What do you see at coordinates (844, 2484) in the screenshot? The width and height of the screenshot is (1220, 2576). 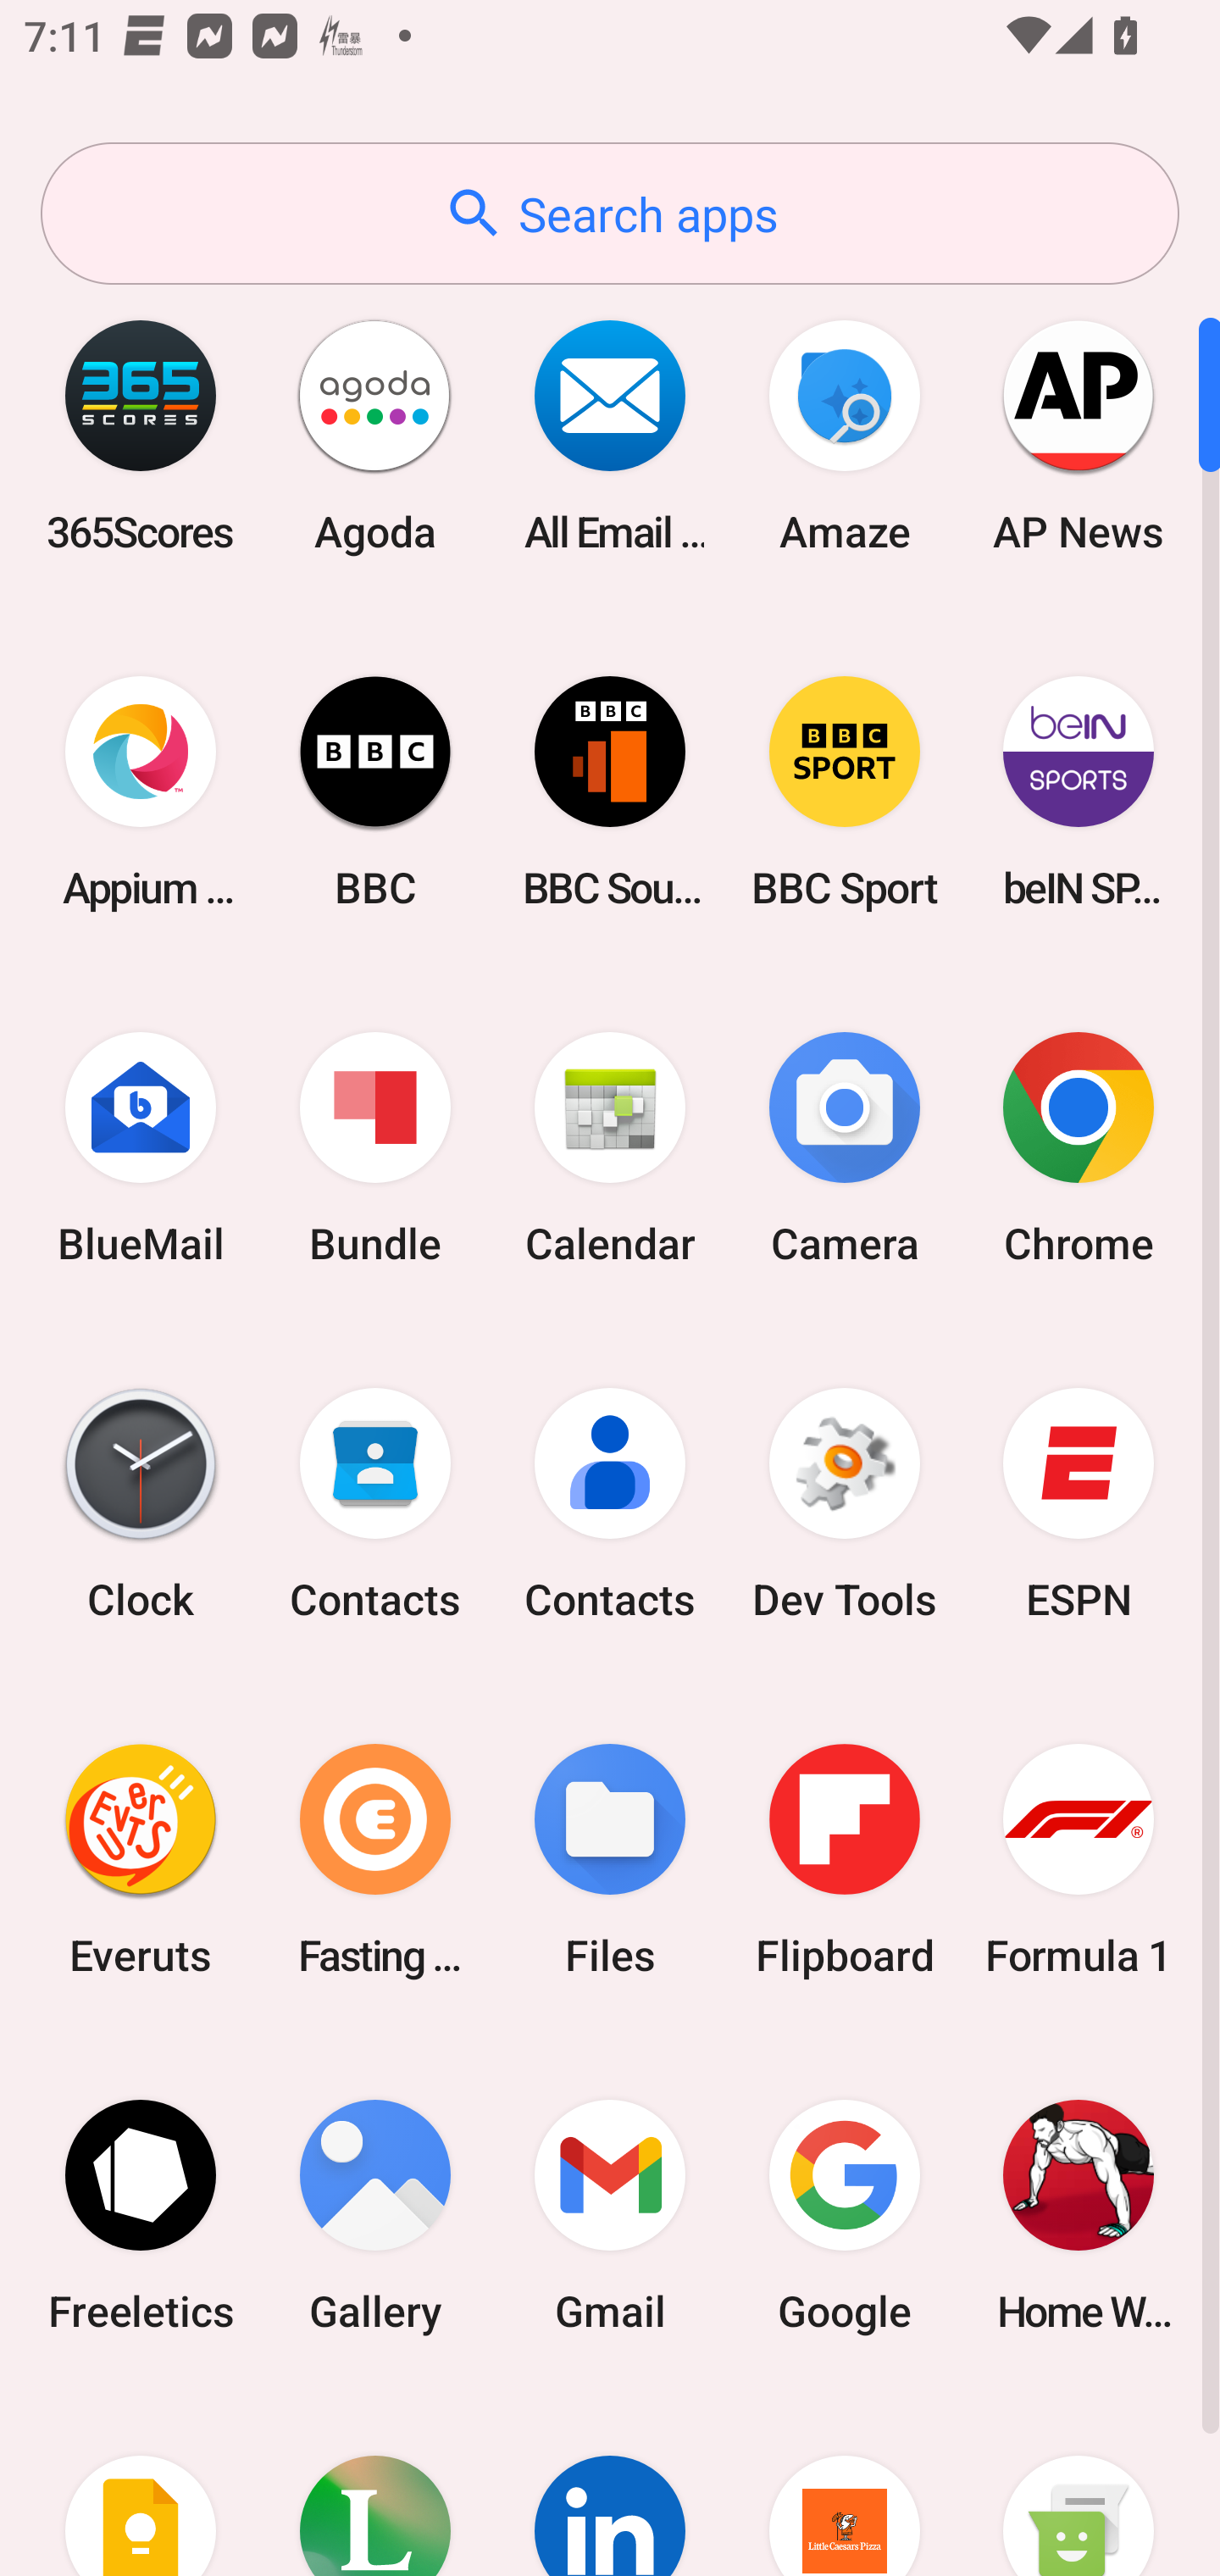 I see `Little Caesars Pizza` at bounding box center [844, 2484].